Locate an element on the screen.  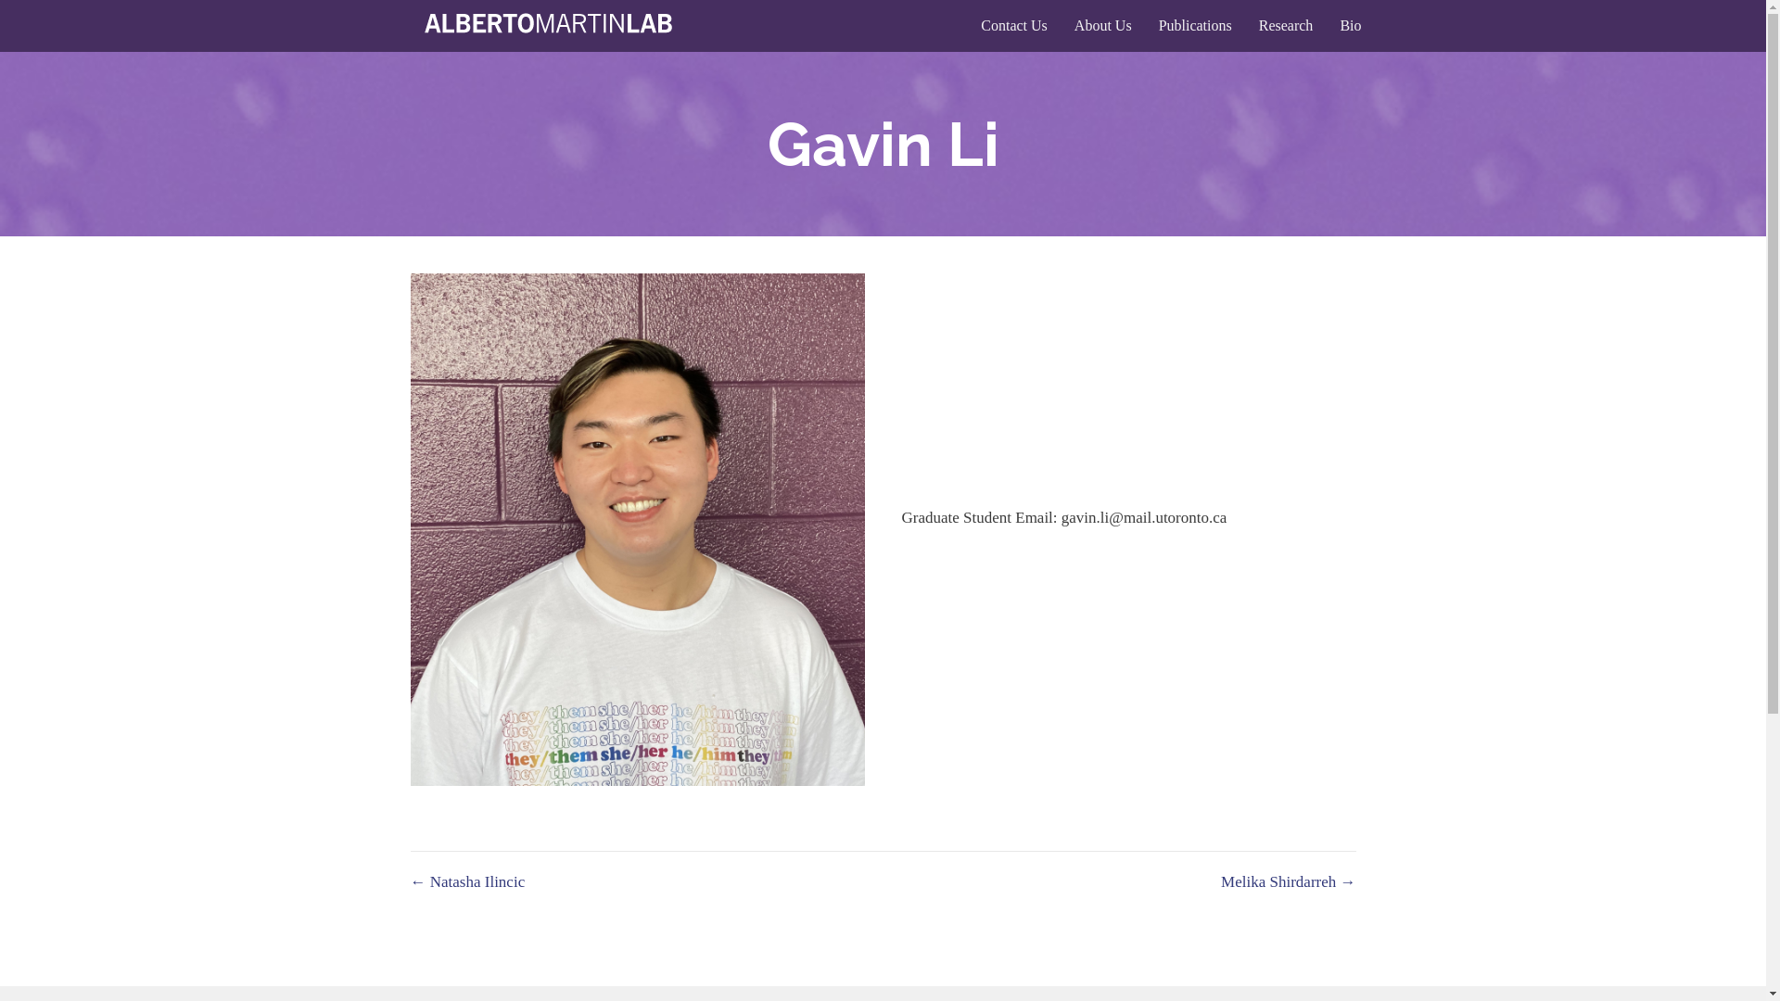
Tittologo is located at coordinates (552, 26).